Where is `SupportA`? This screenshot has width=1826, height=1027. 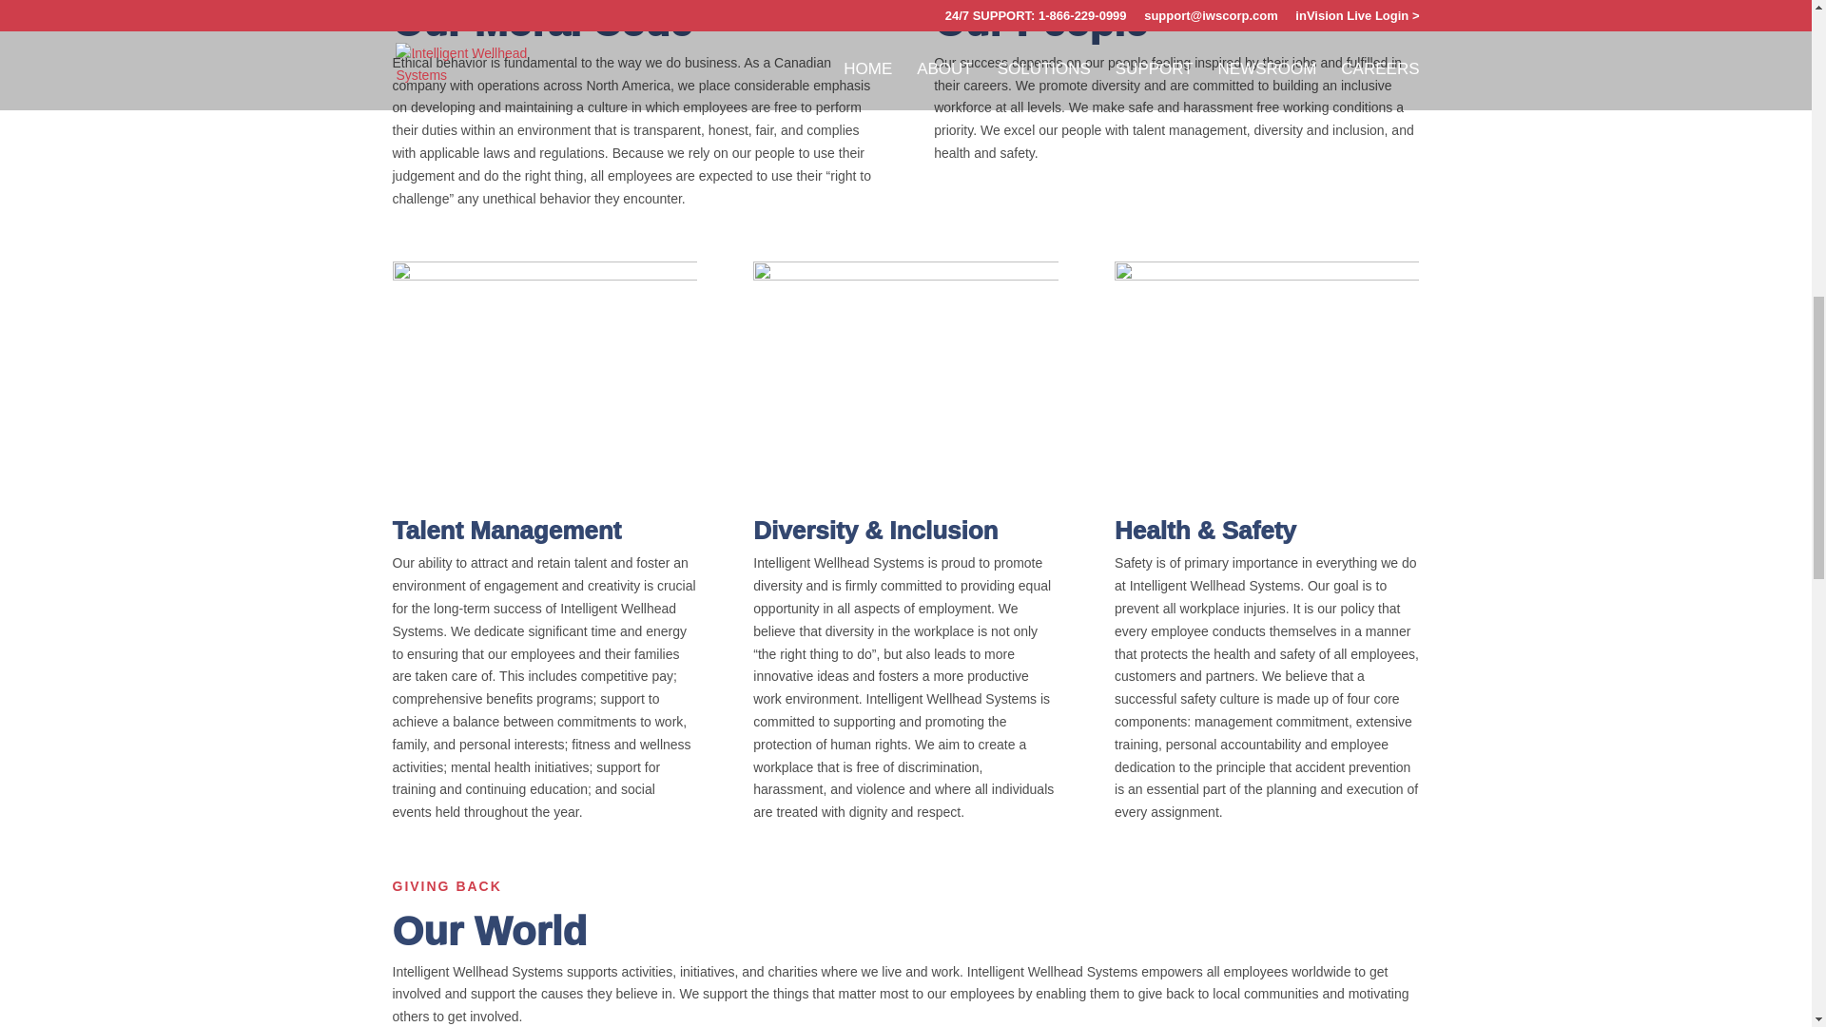
SupportA is located at coordinates (544, 376).